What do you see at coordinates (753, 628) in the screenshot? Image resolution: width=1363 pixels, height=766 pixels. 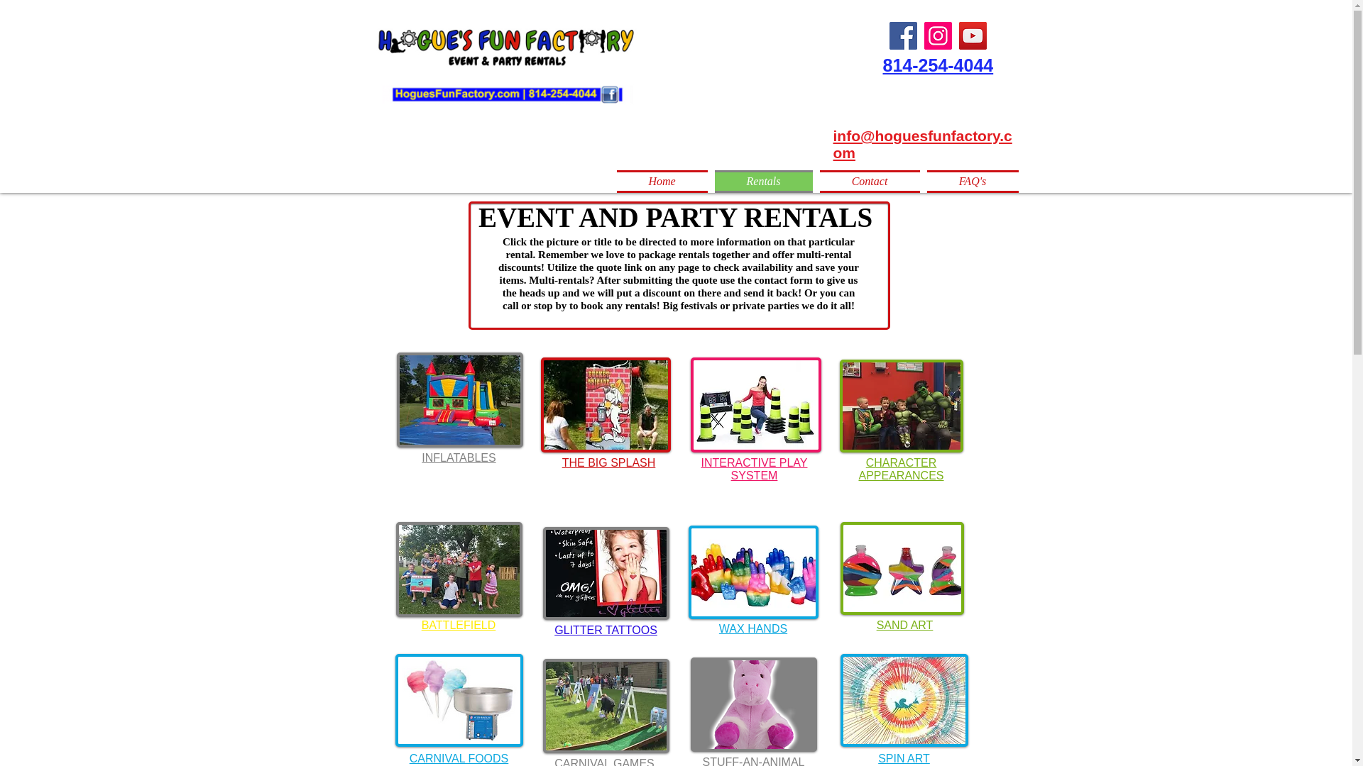 I see `WAX HANDS` at bounding box center [753, 628].